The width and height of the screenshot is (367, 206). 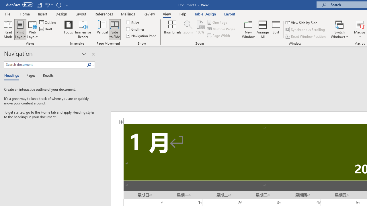 I want to click on Table Design, so click(x=205, y=14).